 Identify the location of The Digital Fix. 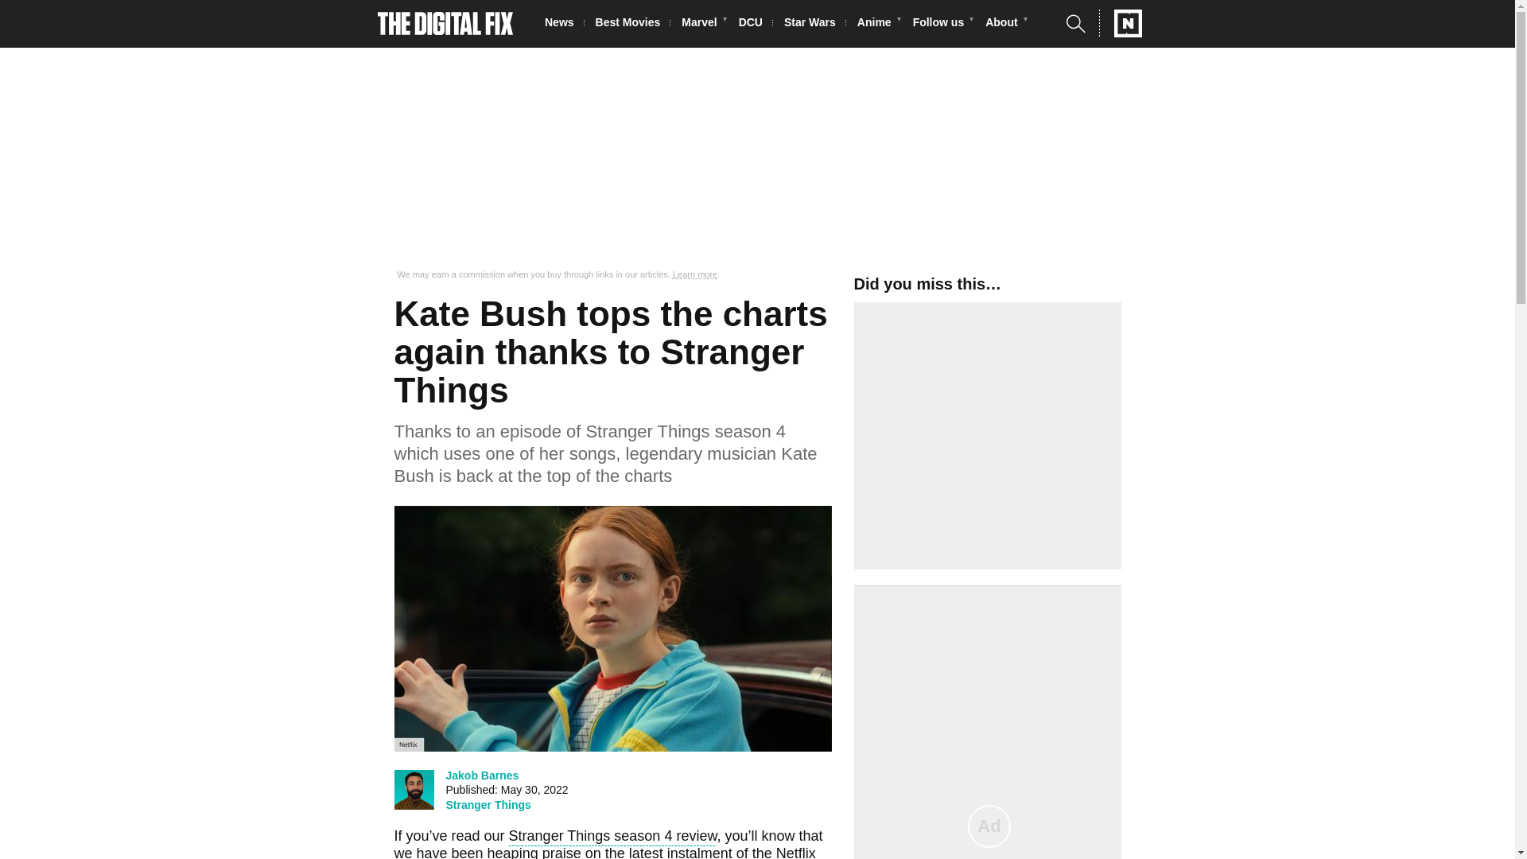
(445, 24).